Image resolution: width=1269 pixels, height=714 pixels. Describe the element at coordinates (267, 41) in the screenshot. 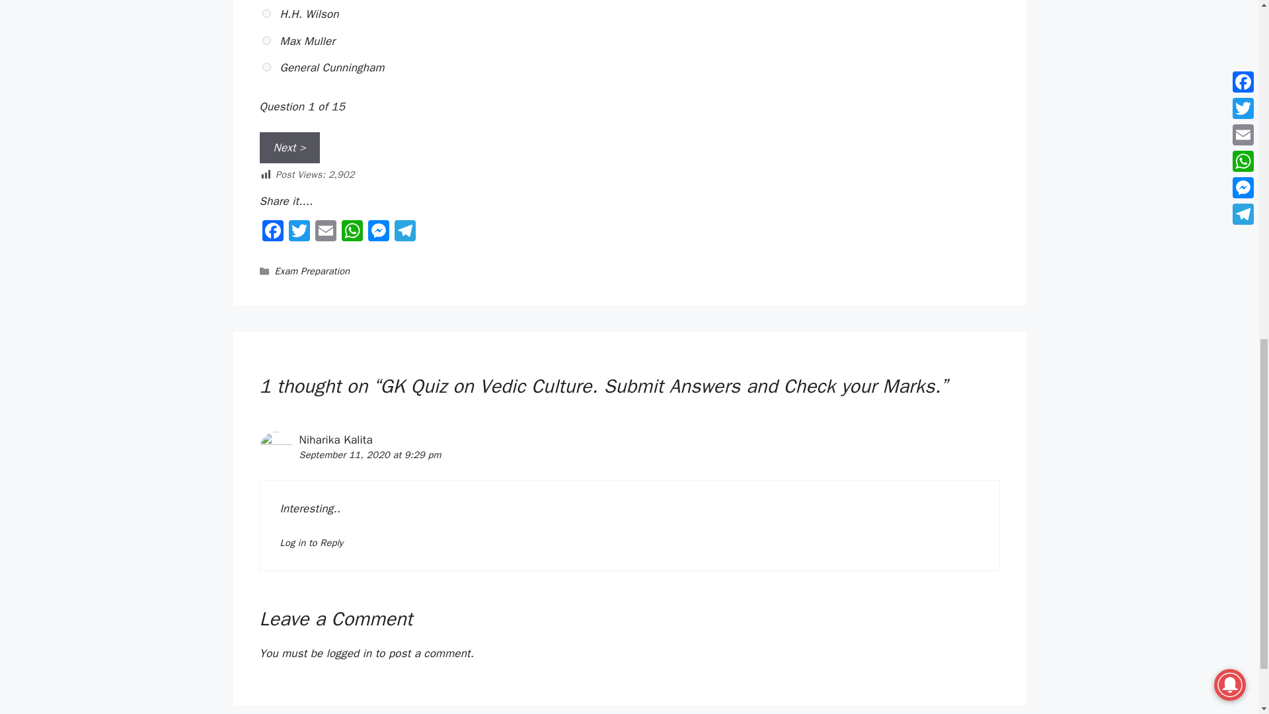

I see `281` at that location.